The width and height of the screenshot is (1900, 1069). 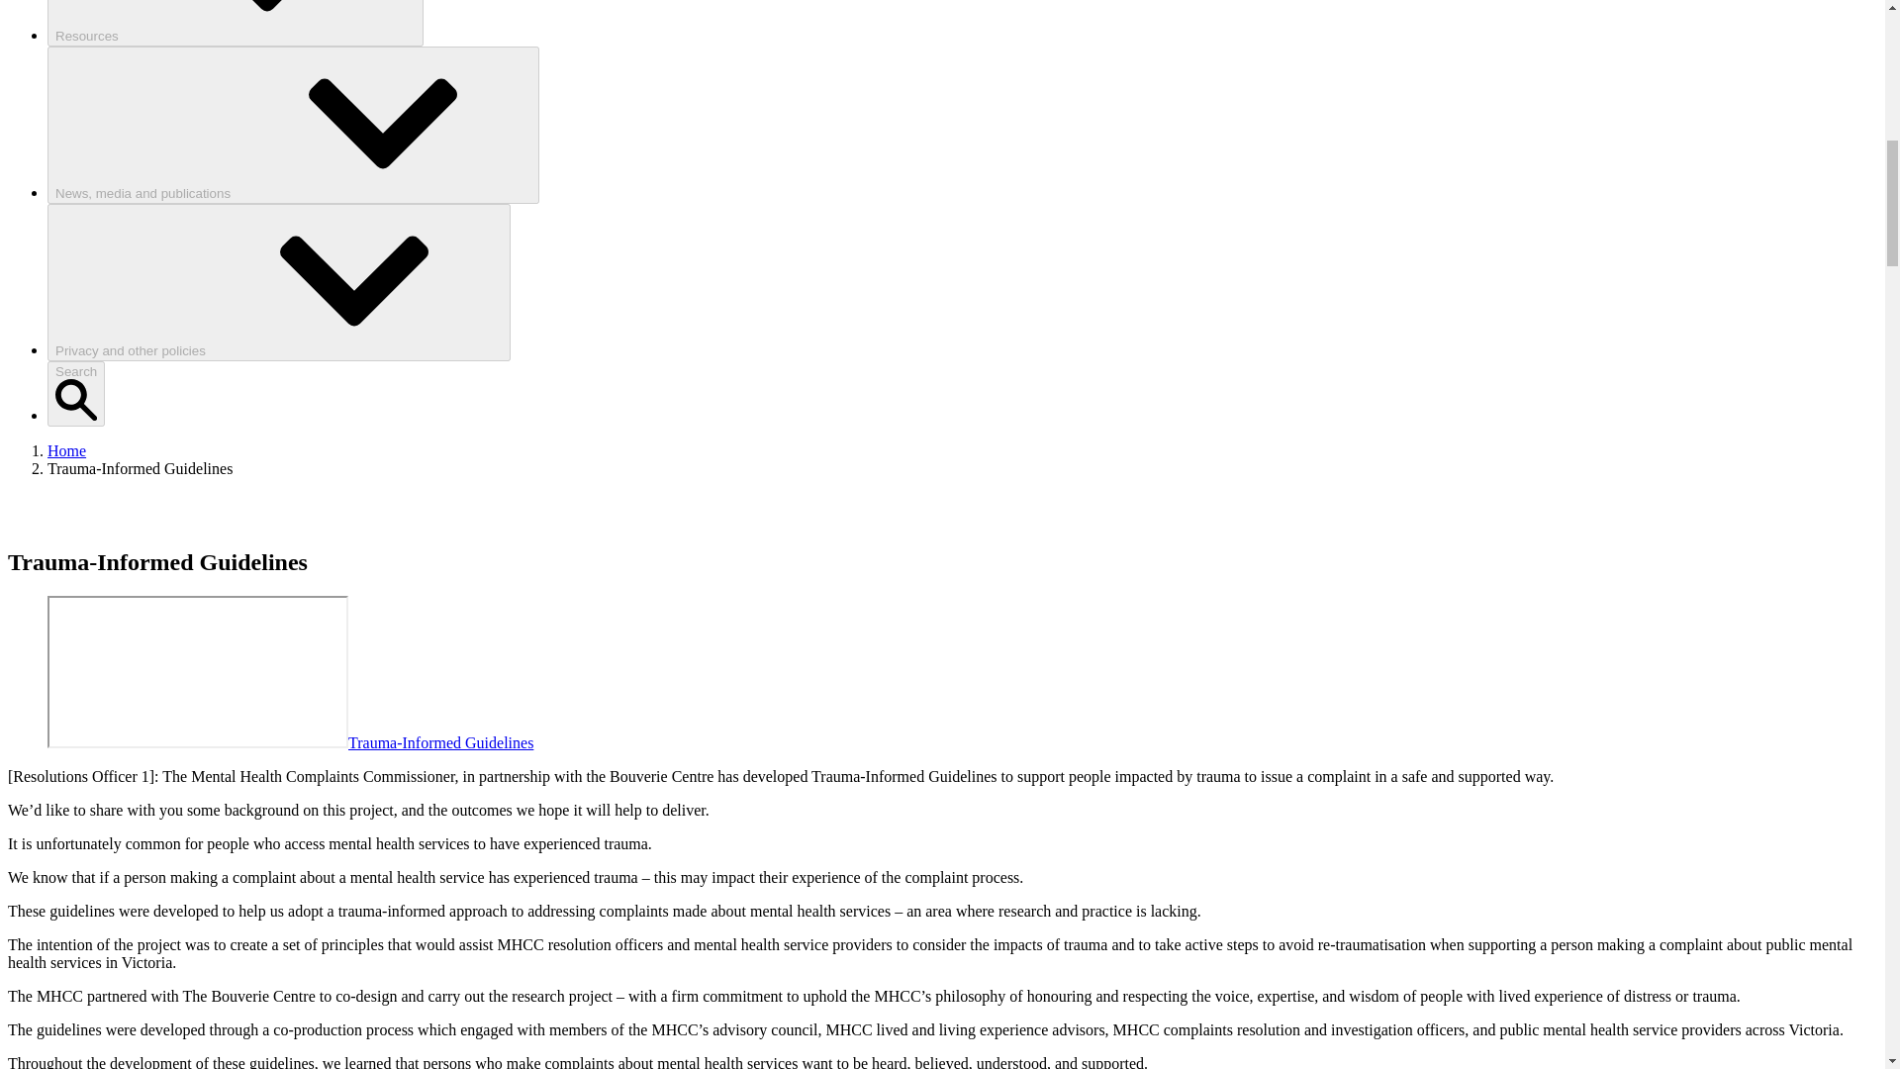 What do you see at coordinates (198, 671) in the screenshot?
I see `Trauma-Informed Guidelines` at bounding box center [198, 671].